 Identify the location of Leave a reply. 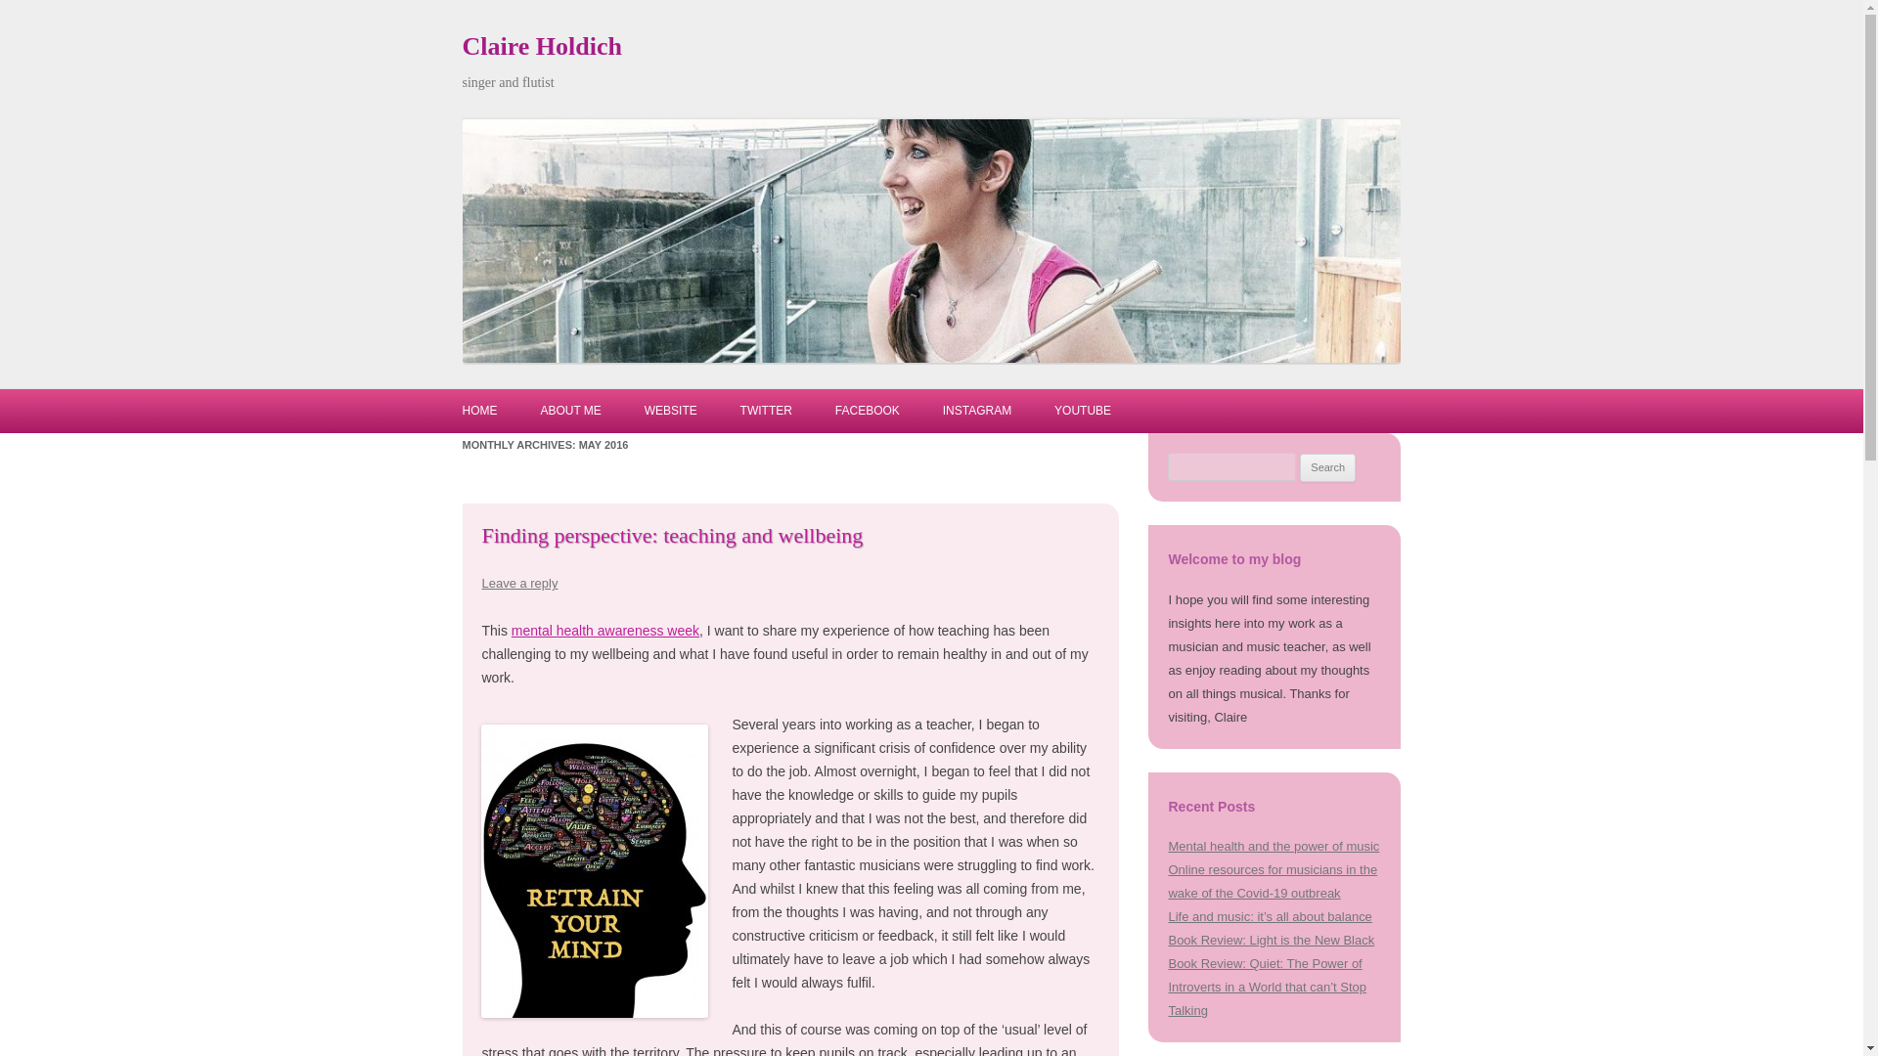
(518, 583).